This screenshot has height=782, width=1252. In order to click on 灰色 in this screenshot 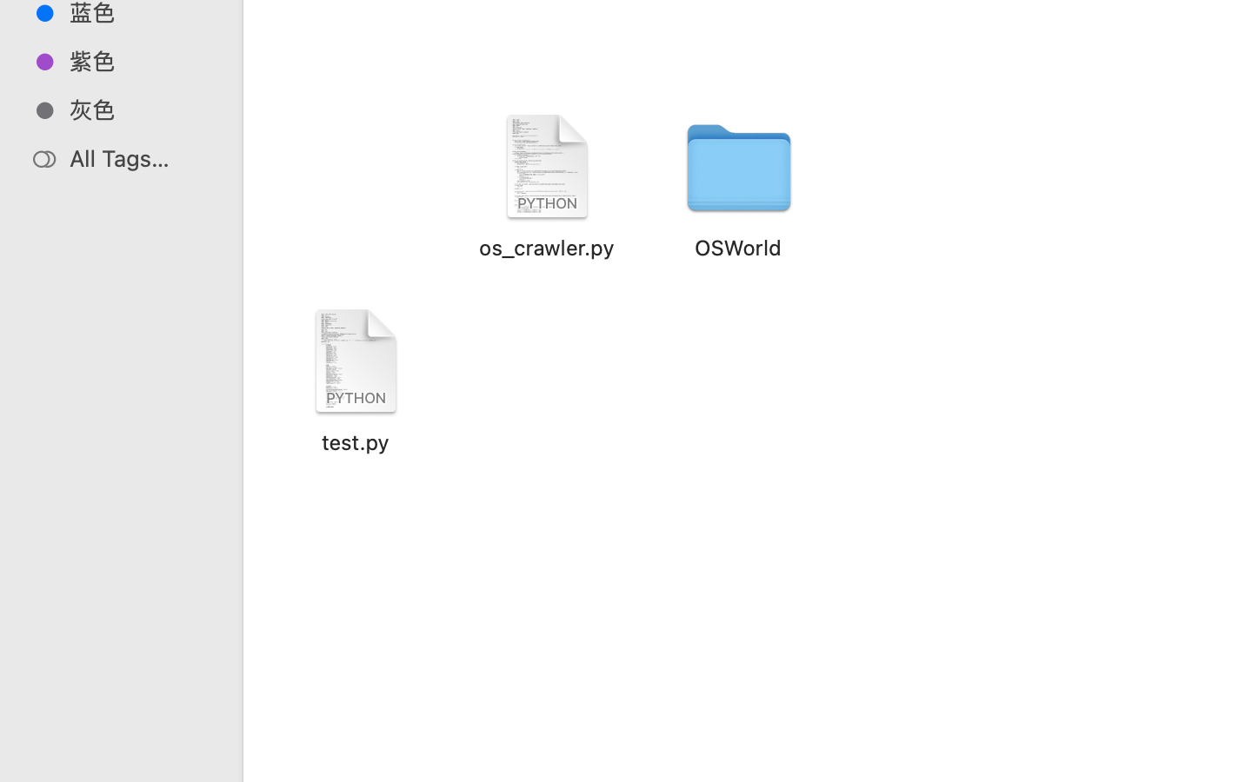, I will do `click(140, 109)`.